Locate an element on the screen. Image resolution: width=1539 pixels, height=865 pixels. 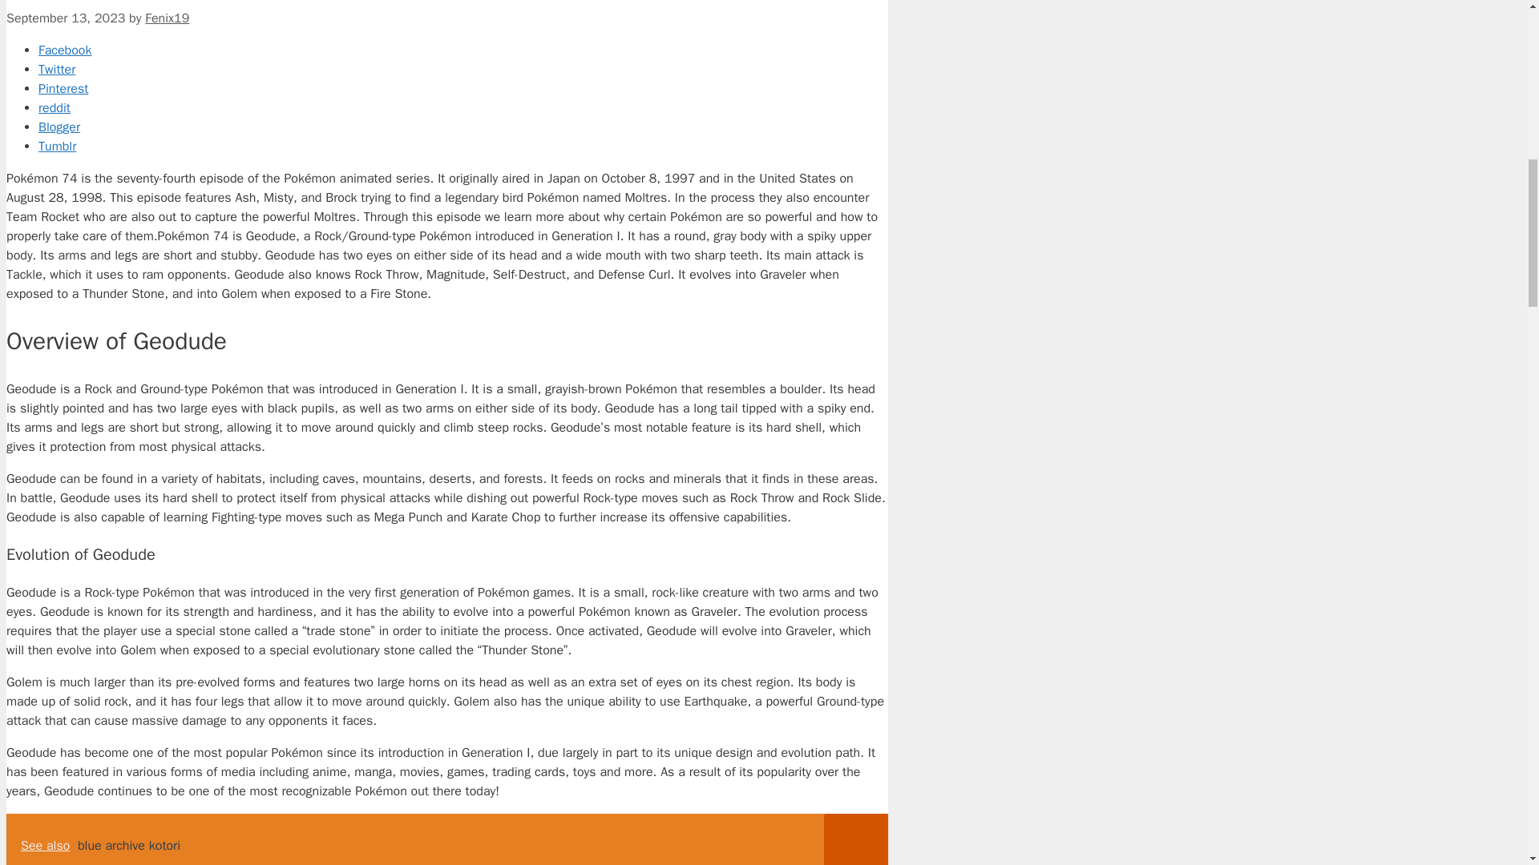
Twitter is located at coordinates (463, 69).